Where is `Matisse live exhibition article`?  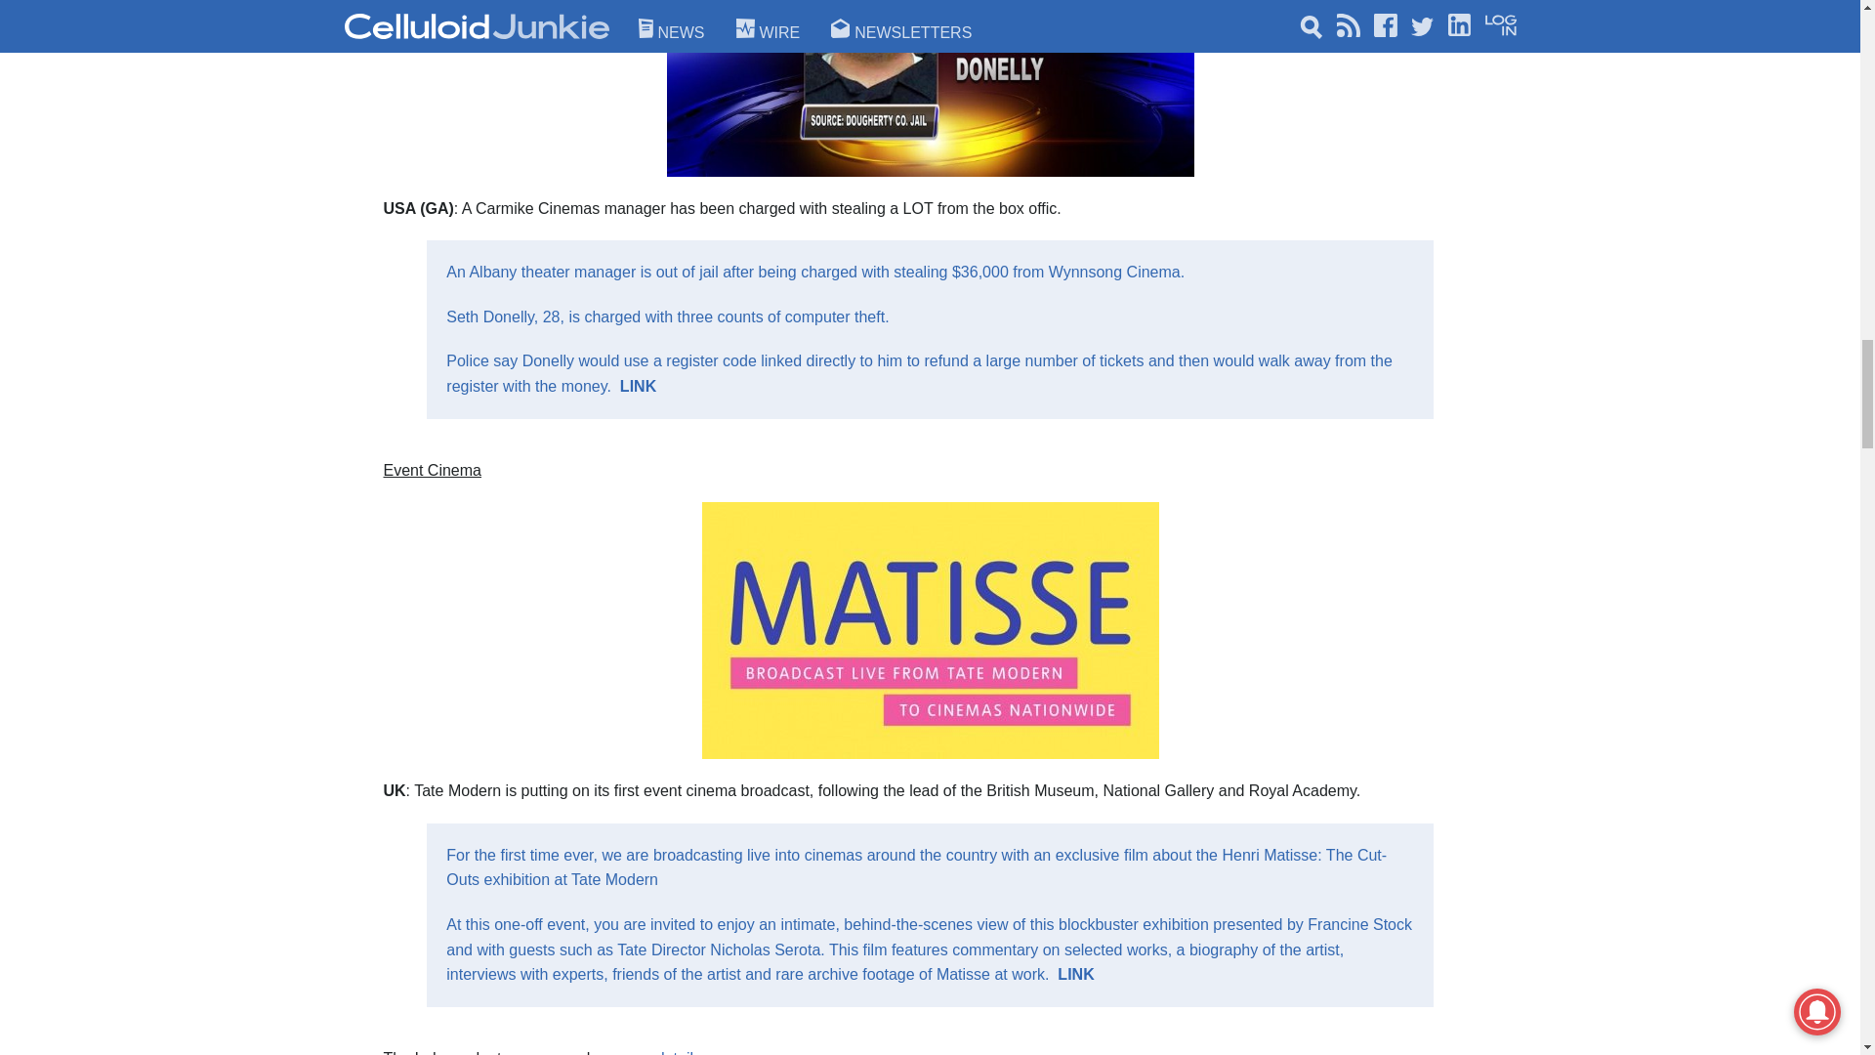 Matisse live exhibition article is located at coordinates (658, 1052).